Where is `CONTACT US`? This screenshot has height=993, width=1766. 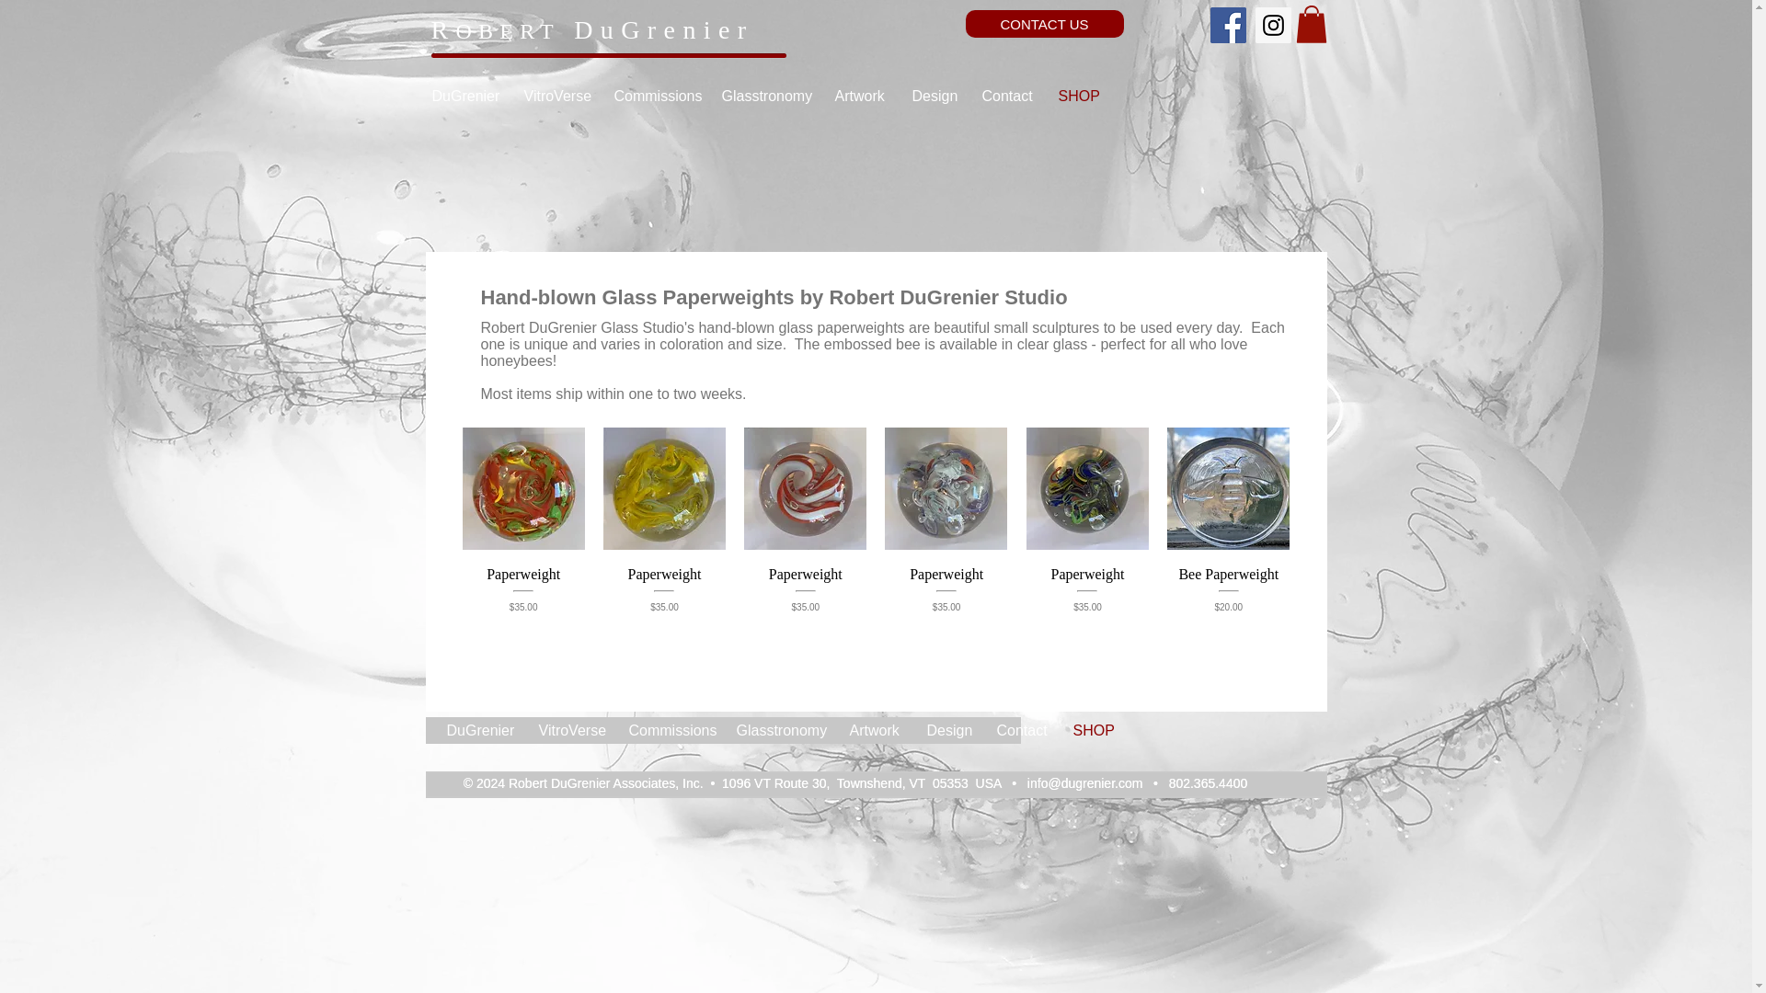 CONTACT US is located at coordinates (1045, 24).